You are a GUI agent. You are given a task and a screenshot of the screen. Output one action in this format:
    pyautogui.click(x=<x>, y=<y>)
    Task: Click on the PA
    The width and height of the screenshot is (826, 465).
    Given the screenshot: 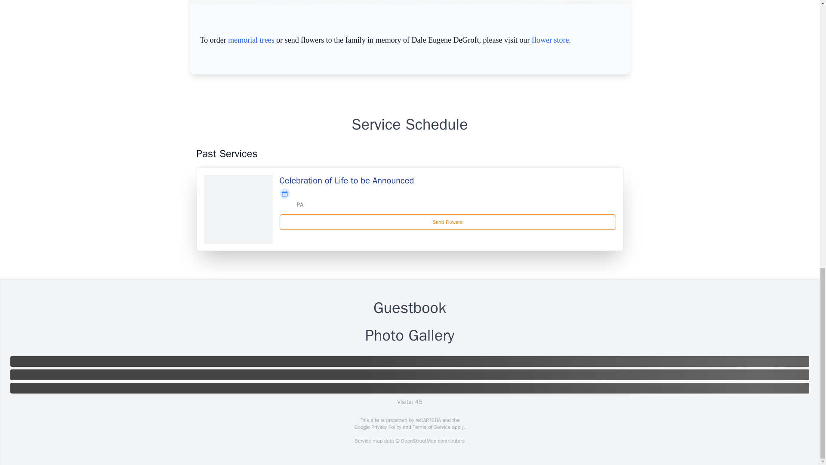 What is the action you would take?
    pyautogui.click(x=300, y=204)
    